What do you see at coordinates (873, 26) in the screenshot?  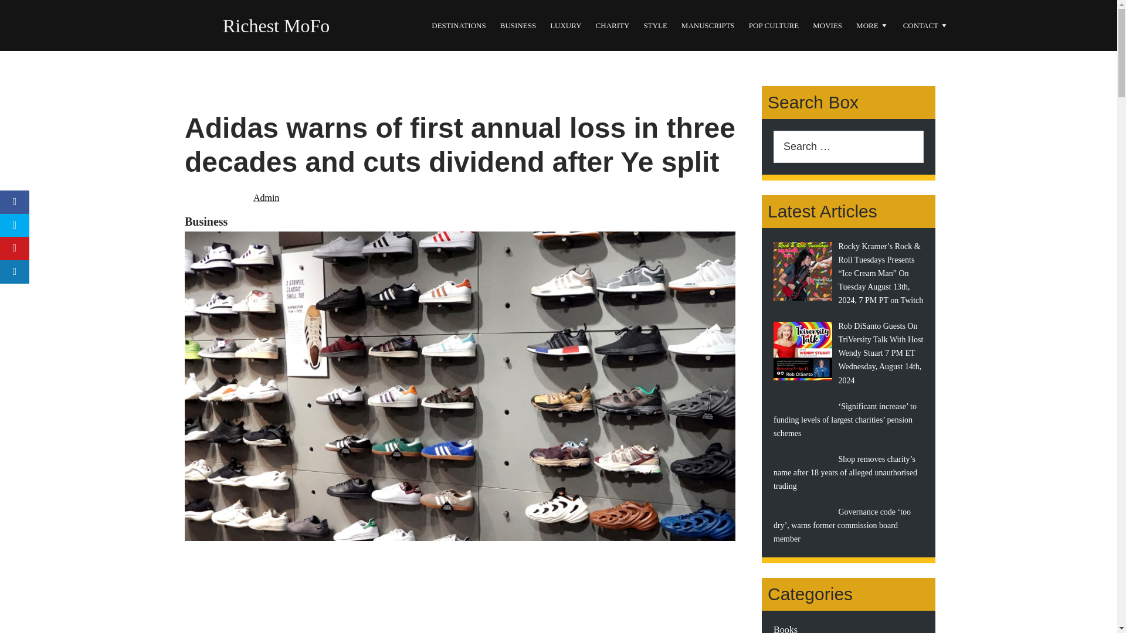 I see `MORE` at bounding box center [873, 26].